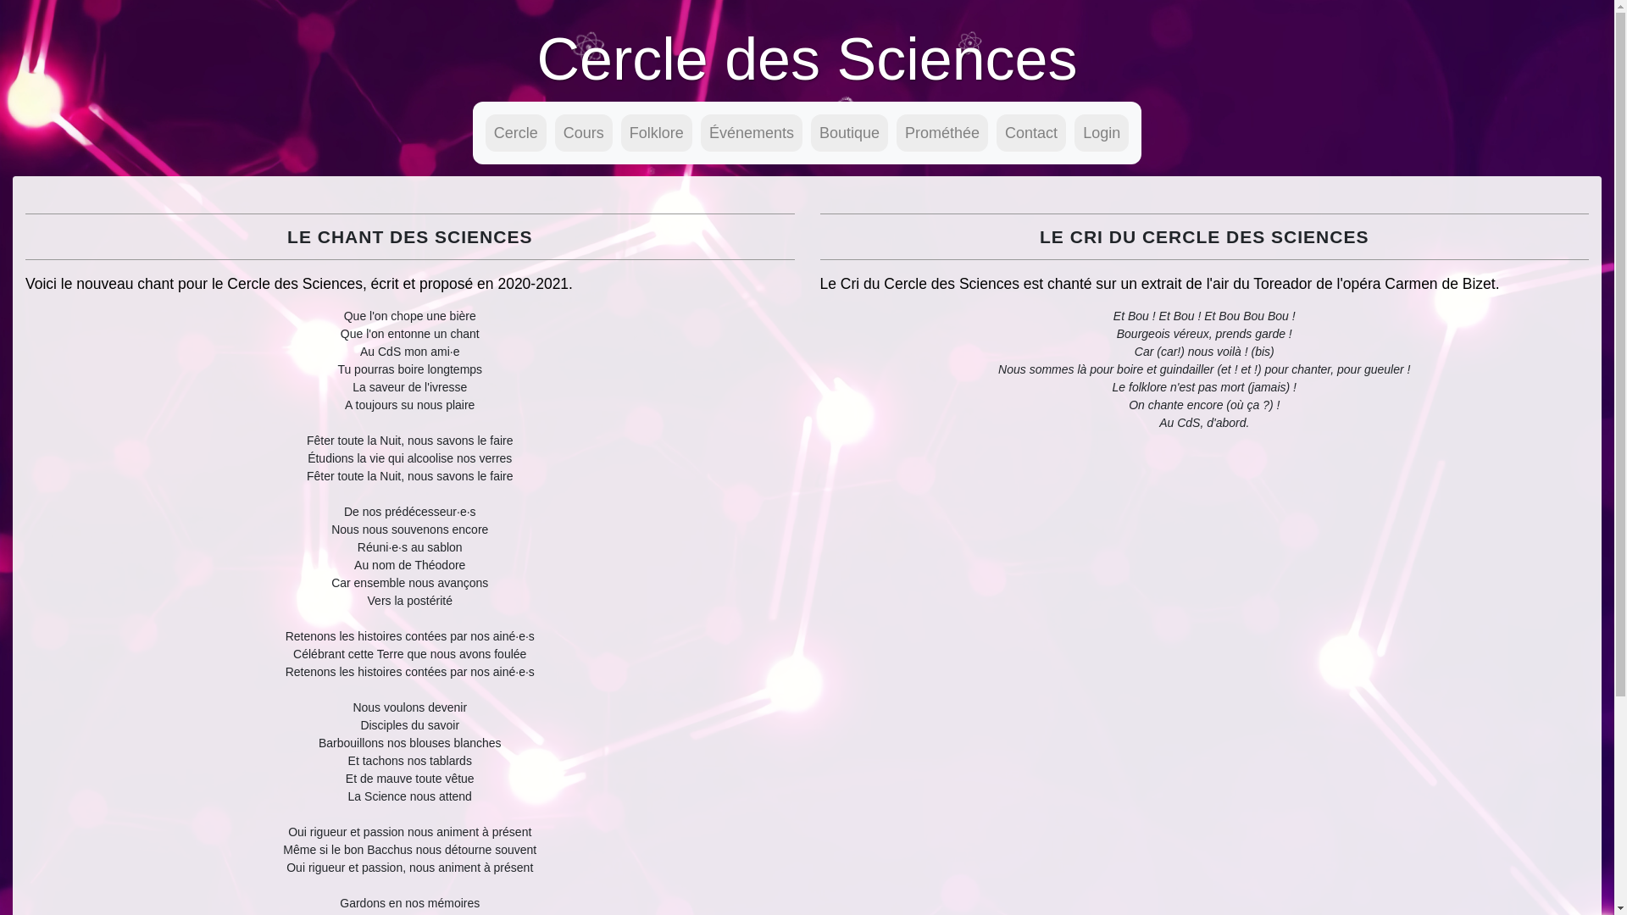 The image size is (1627, 915). What do you see at coordinates (1031, 133) in the screenshot?
I see `Contact` at bounding box center [1031, 133].